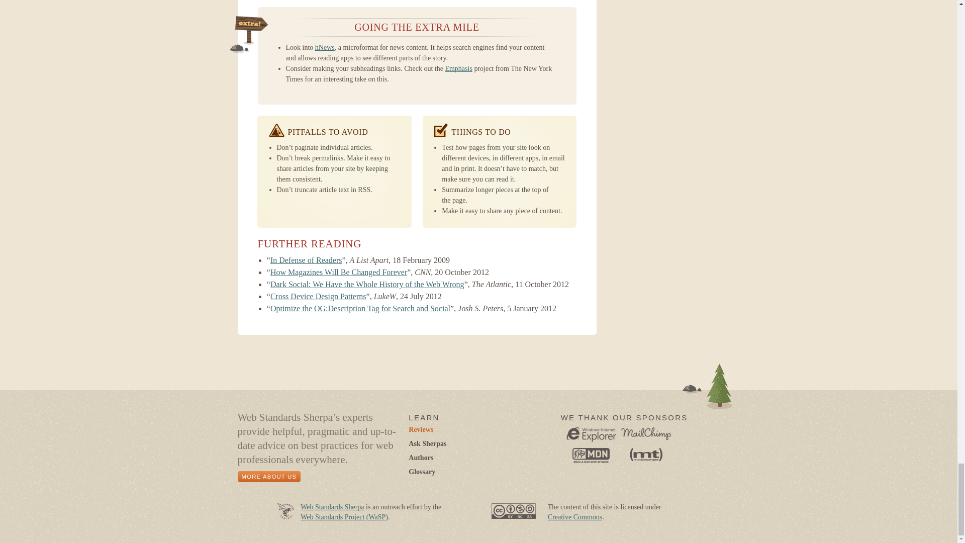 The width and height of the screenshot is (965, 543). What do you see at coordinates (325, 47) in the screenshot?
I see `hNews` at bounding box center [325, 47].